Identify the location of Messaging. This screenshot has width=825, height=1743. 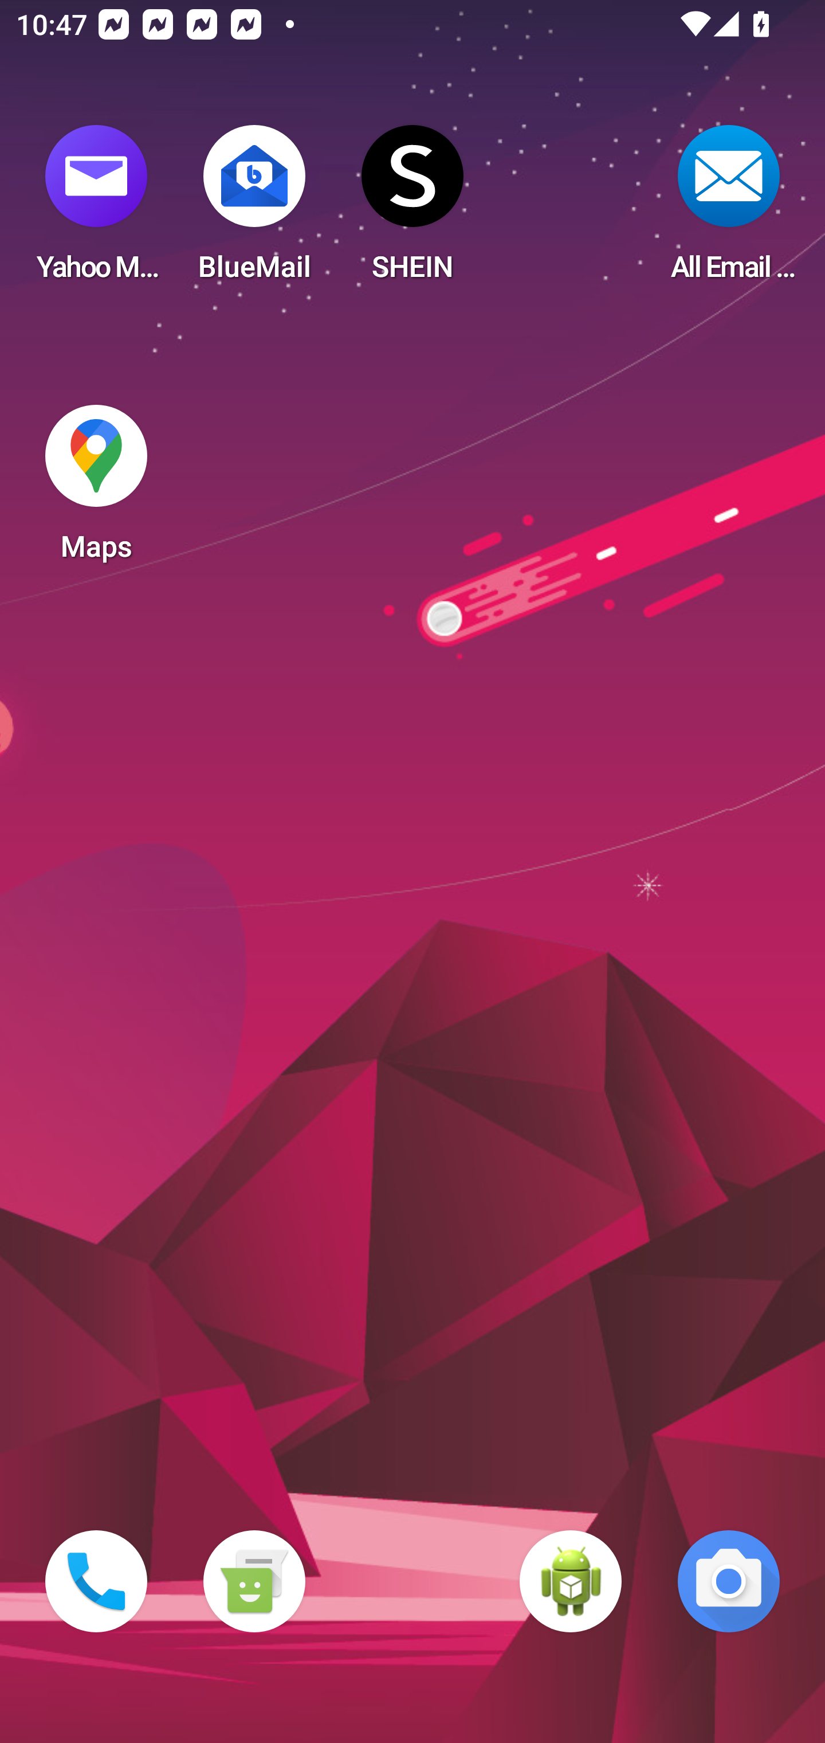
(254, 1581).